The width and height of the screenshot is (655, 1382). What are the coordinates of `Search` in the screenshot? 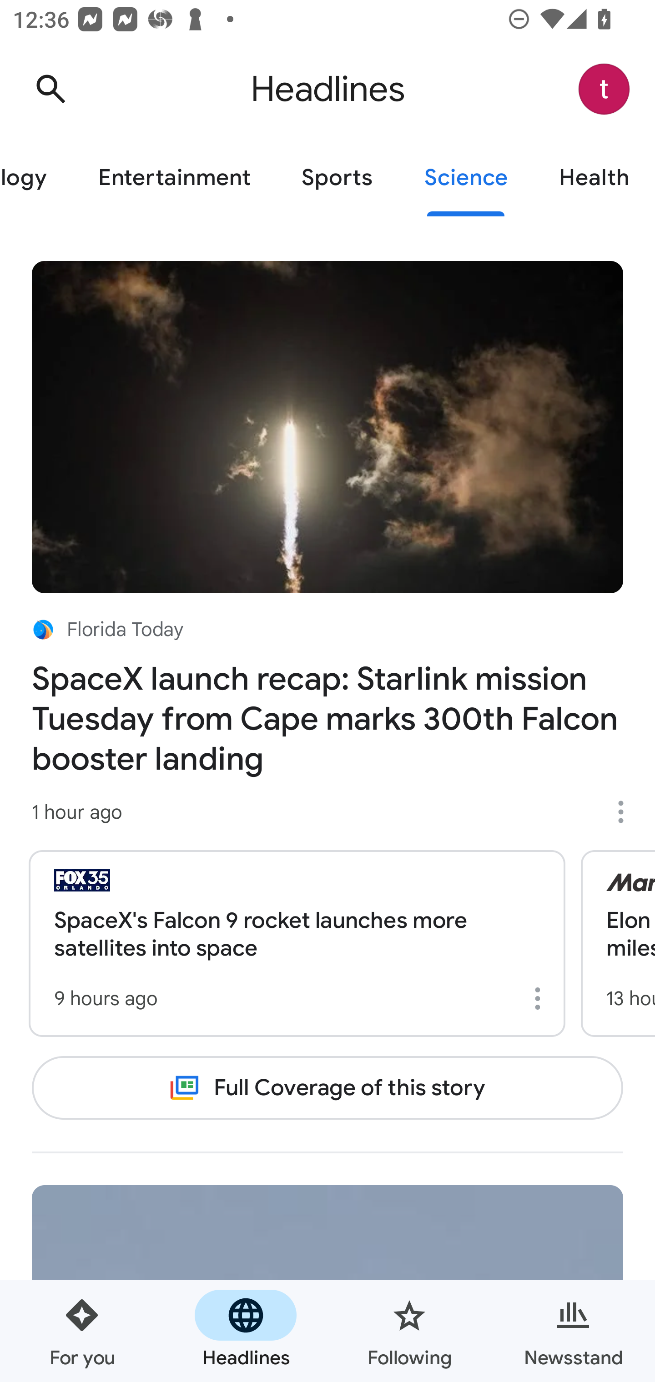 It's located at (50, 89).